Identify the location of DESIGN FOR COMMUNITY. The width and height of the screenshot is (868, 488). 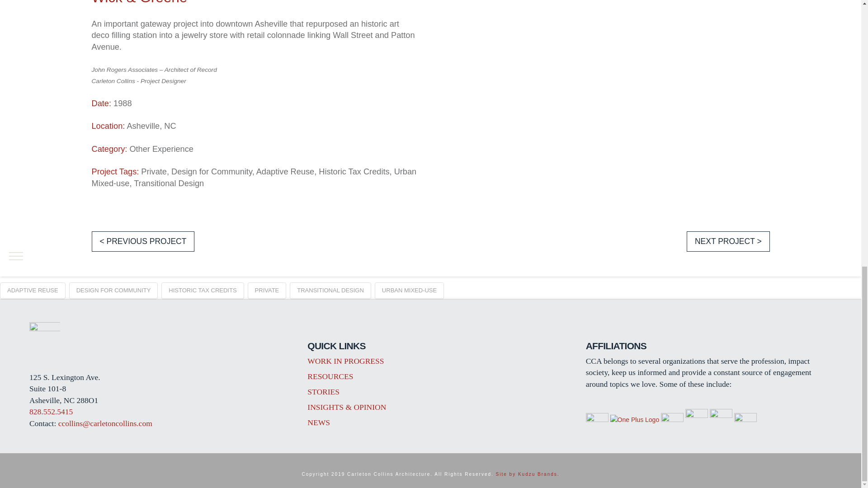
(113, 291).